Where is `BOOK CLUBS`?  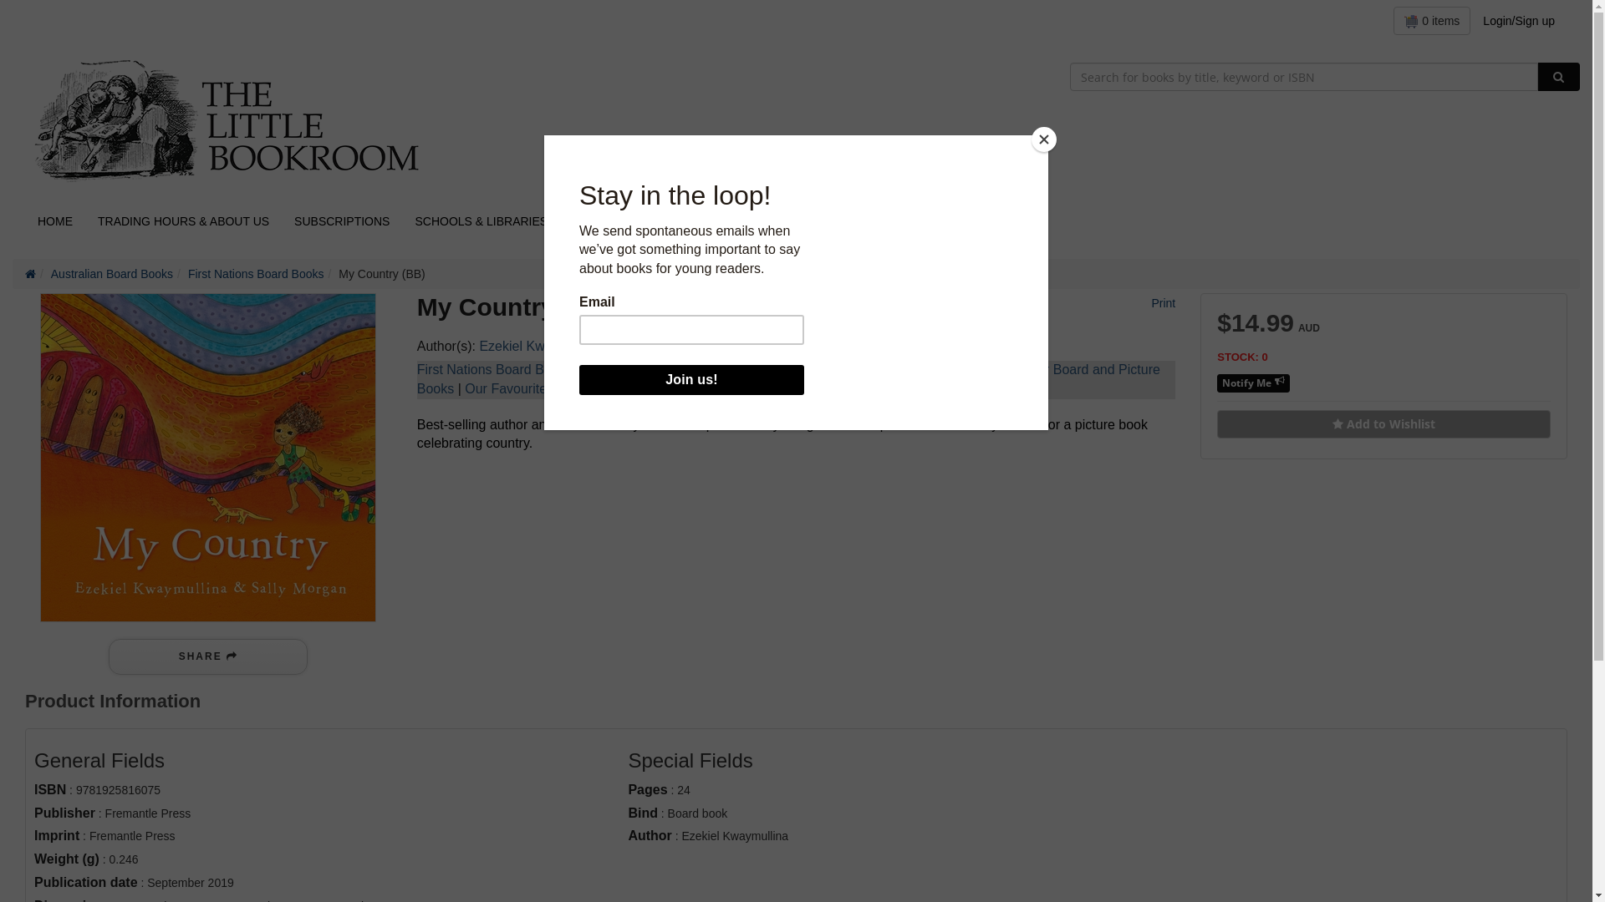 BOOK CLUBS is located at coordinates (796, 221).